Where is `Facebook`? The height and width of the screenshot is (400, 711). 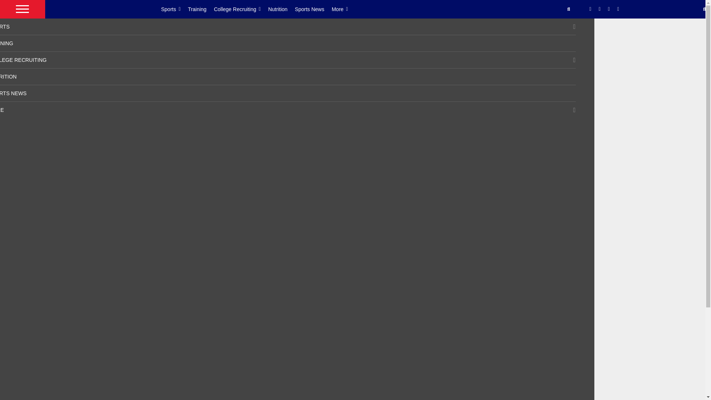
Facebook is located at coordinates (590, 9).